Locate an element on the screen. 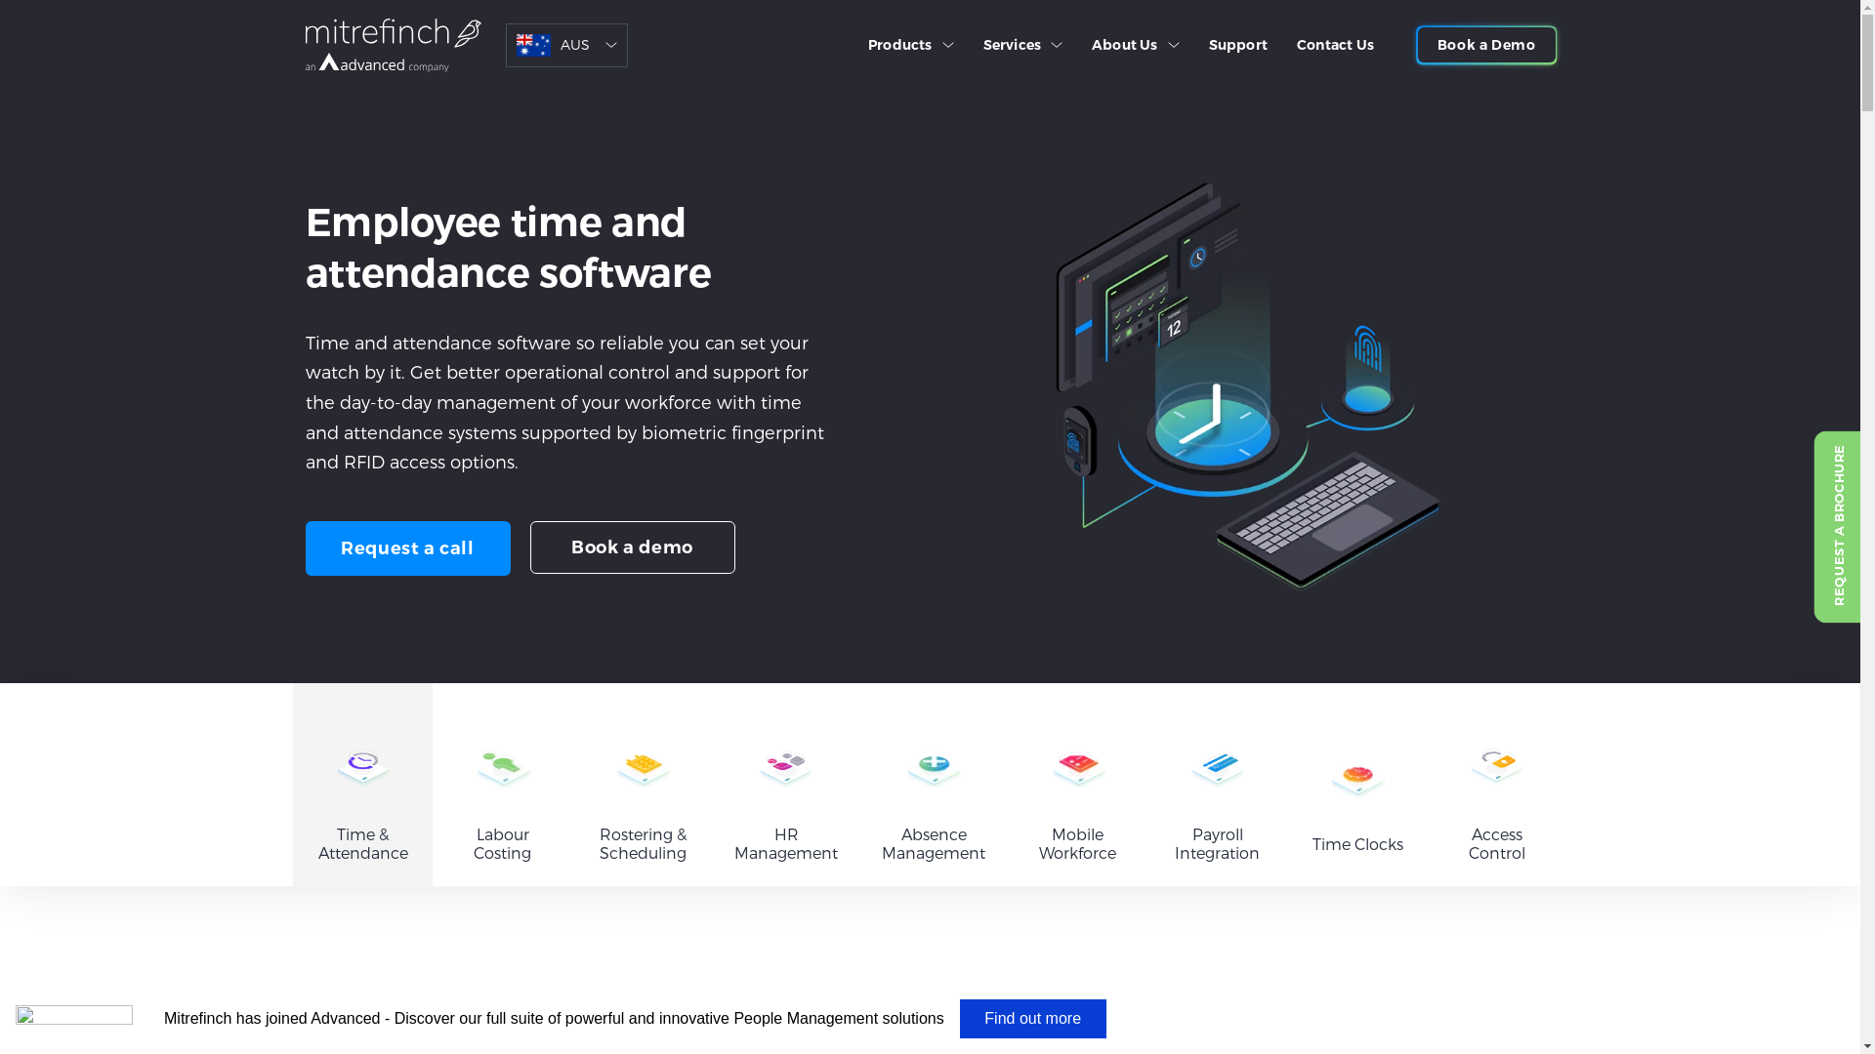 The width and height of the screenshot is (1875, 1054). Access Control is located at coordinates (1498, 785).